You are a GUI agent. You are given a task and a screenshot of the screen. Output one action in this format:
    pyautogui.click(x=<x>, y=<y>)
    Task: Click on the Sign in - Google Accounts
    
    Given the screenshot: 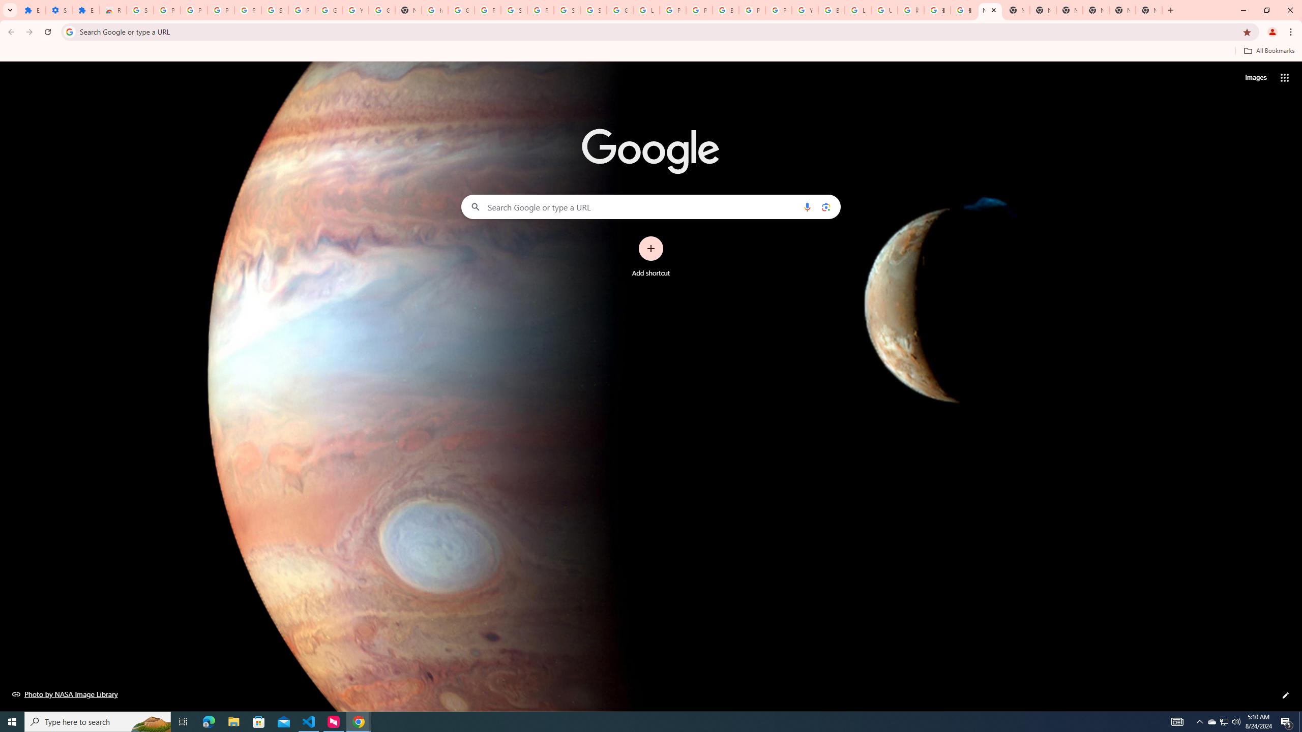 What is the action you would take?
    pyautogui.click(x=567, y=10)
    